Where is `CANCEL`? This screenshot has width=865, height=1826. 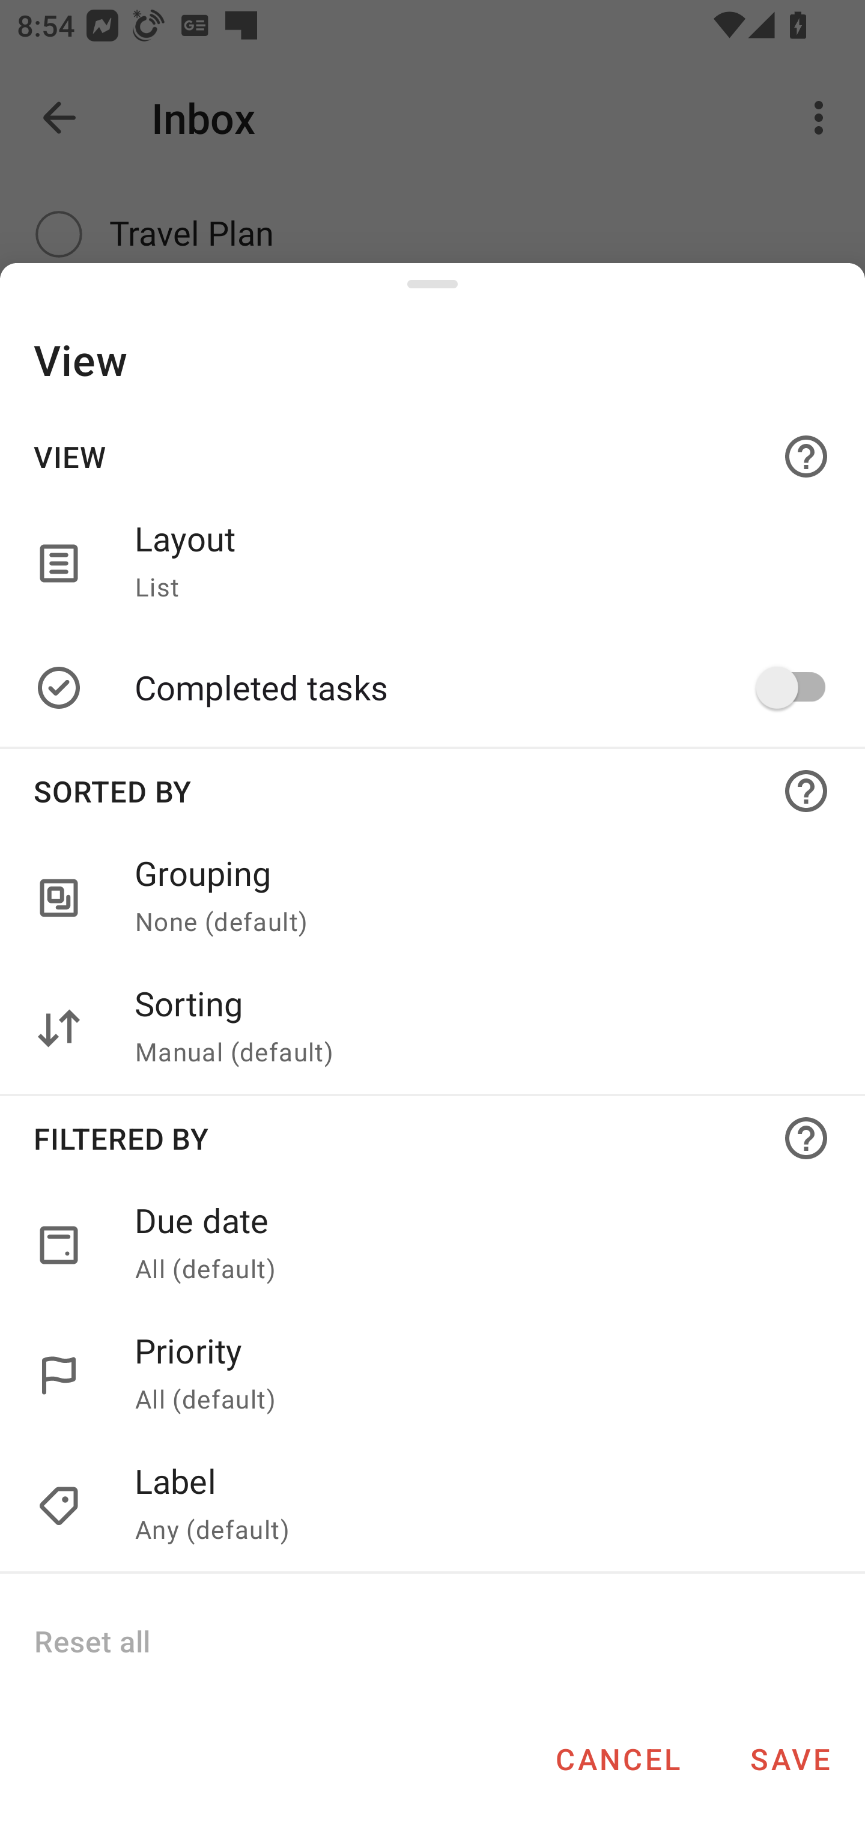
CANCEL is located at coordinates (618, 1759).